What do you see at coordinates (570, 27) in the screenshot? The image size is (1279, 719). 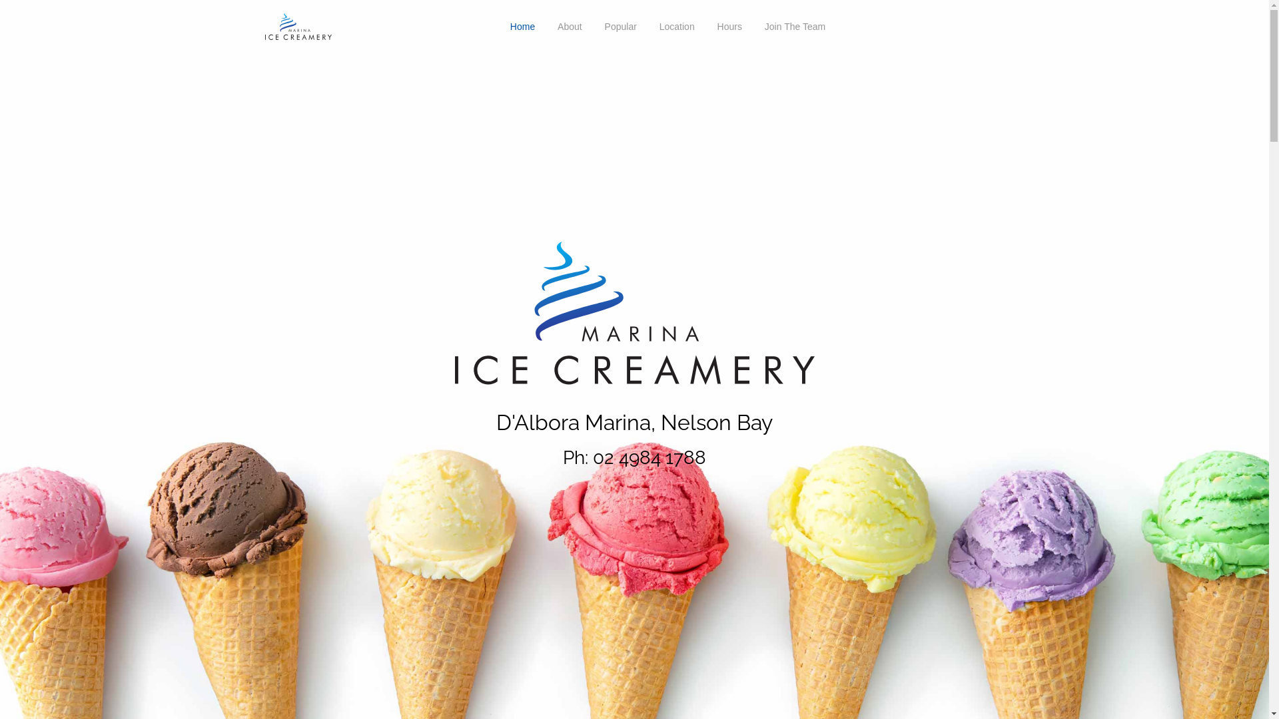 I see `About` at bounding box center [570, 27].